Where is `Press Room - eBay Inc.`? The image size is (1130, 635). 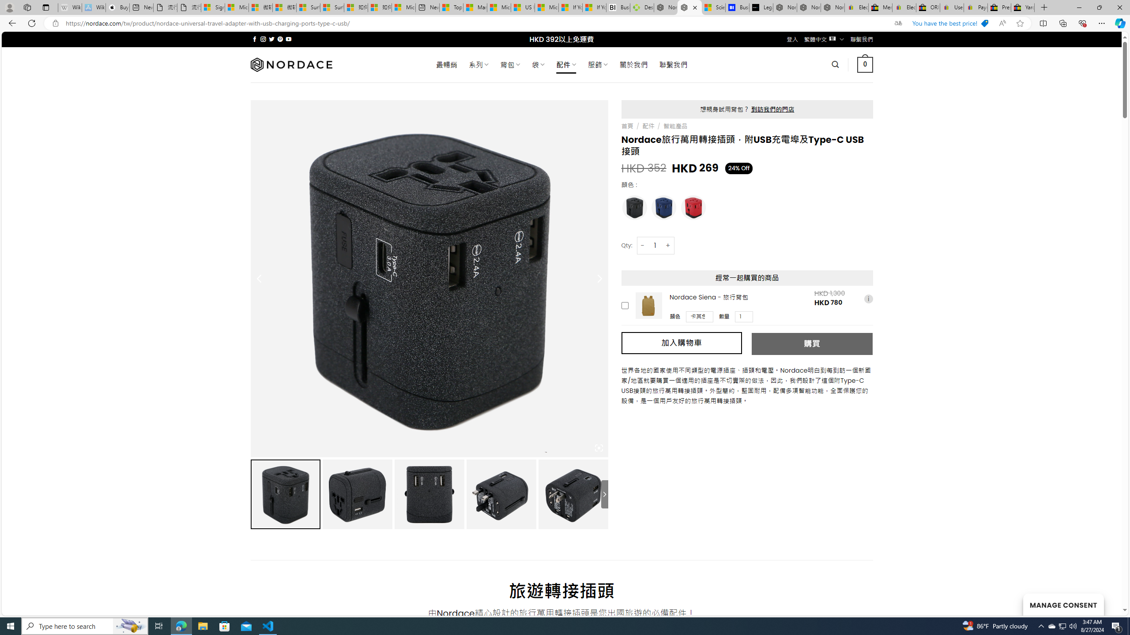 Press Room - eBay Inc. is located at coordinates (999, 7).